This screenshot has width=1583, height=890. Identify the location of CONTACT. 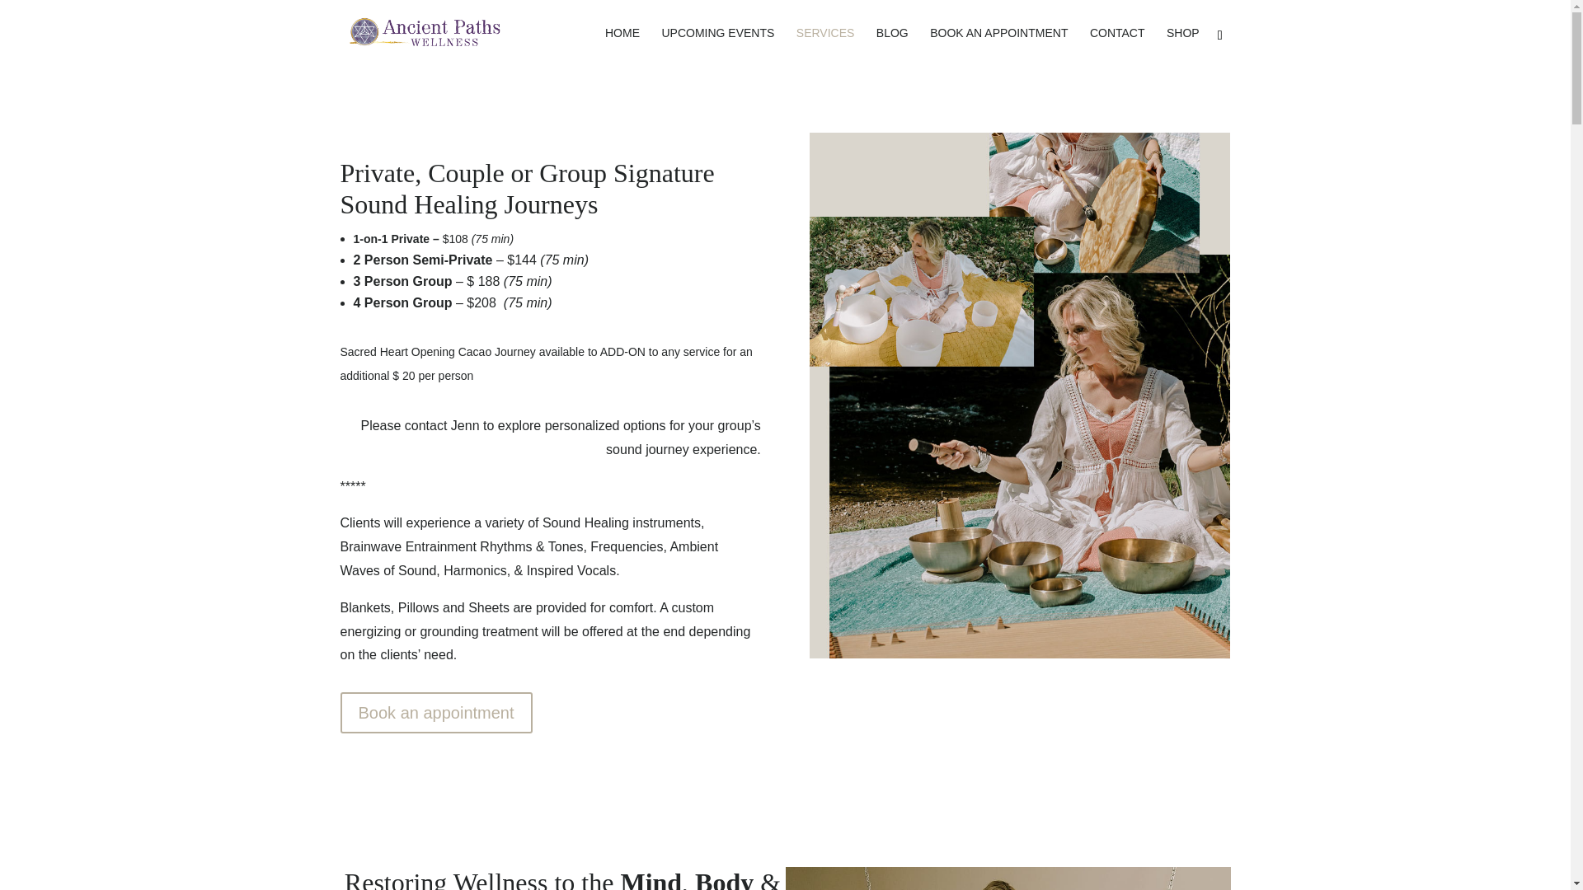
(1117, 46).